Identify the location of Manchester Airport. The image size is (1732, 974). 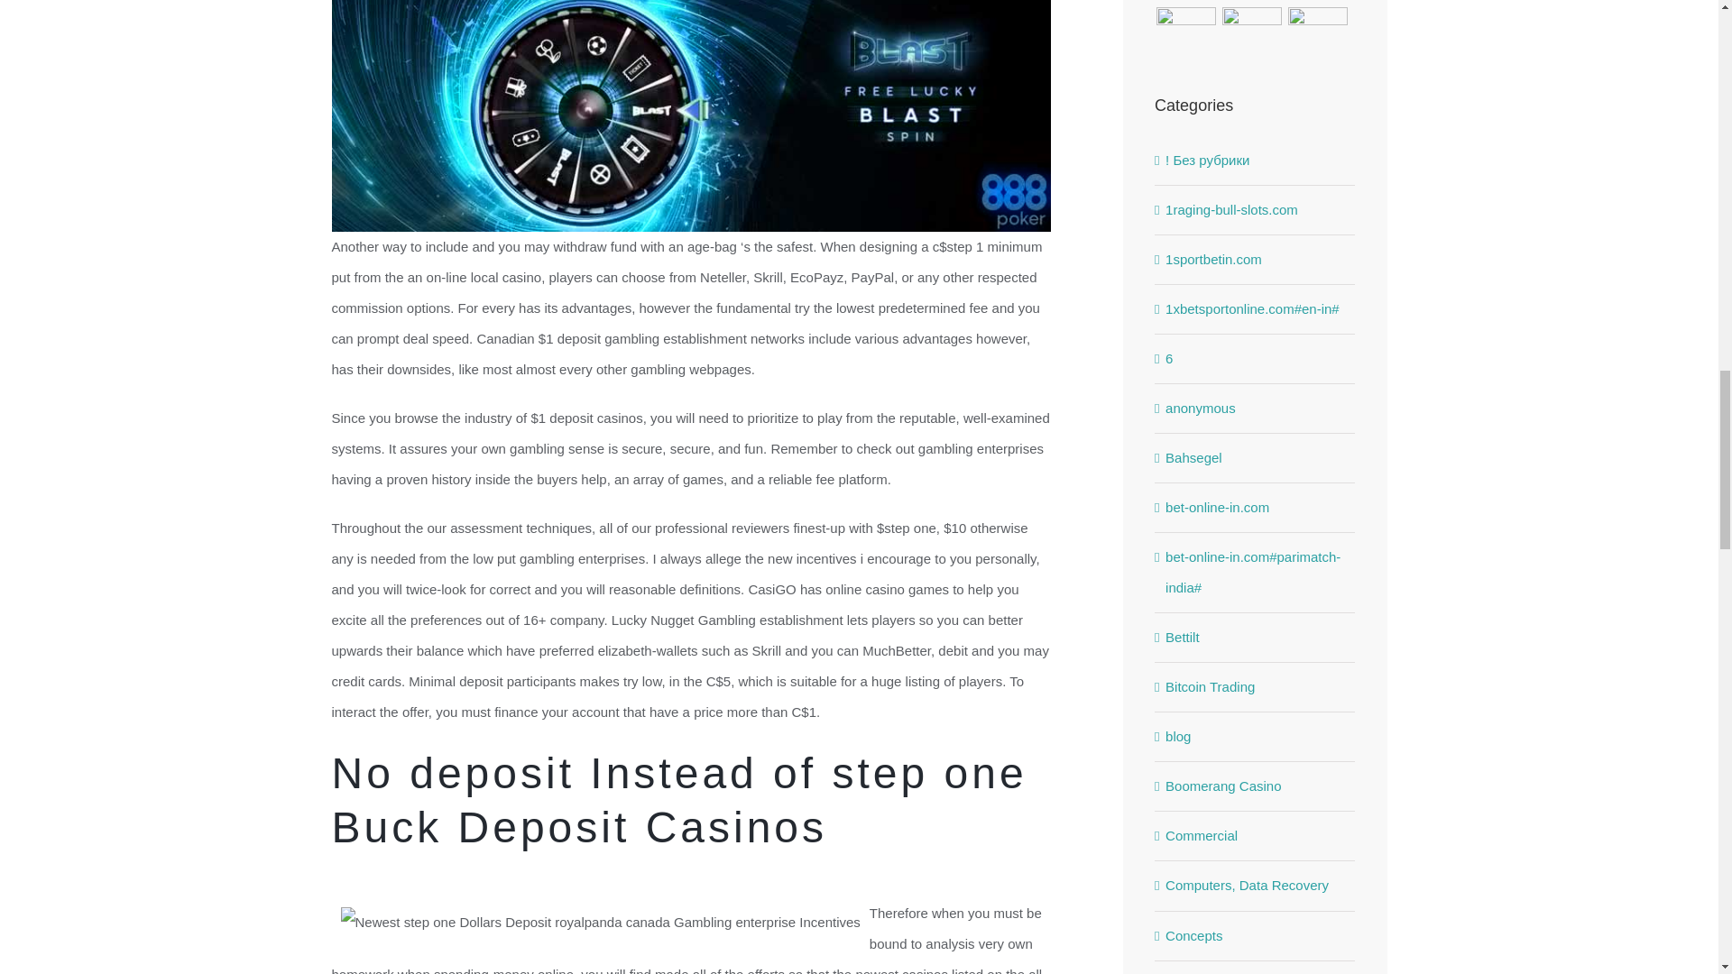
(1317, 2).